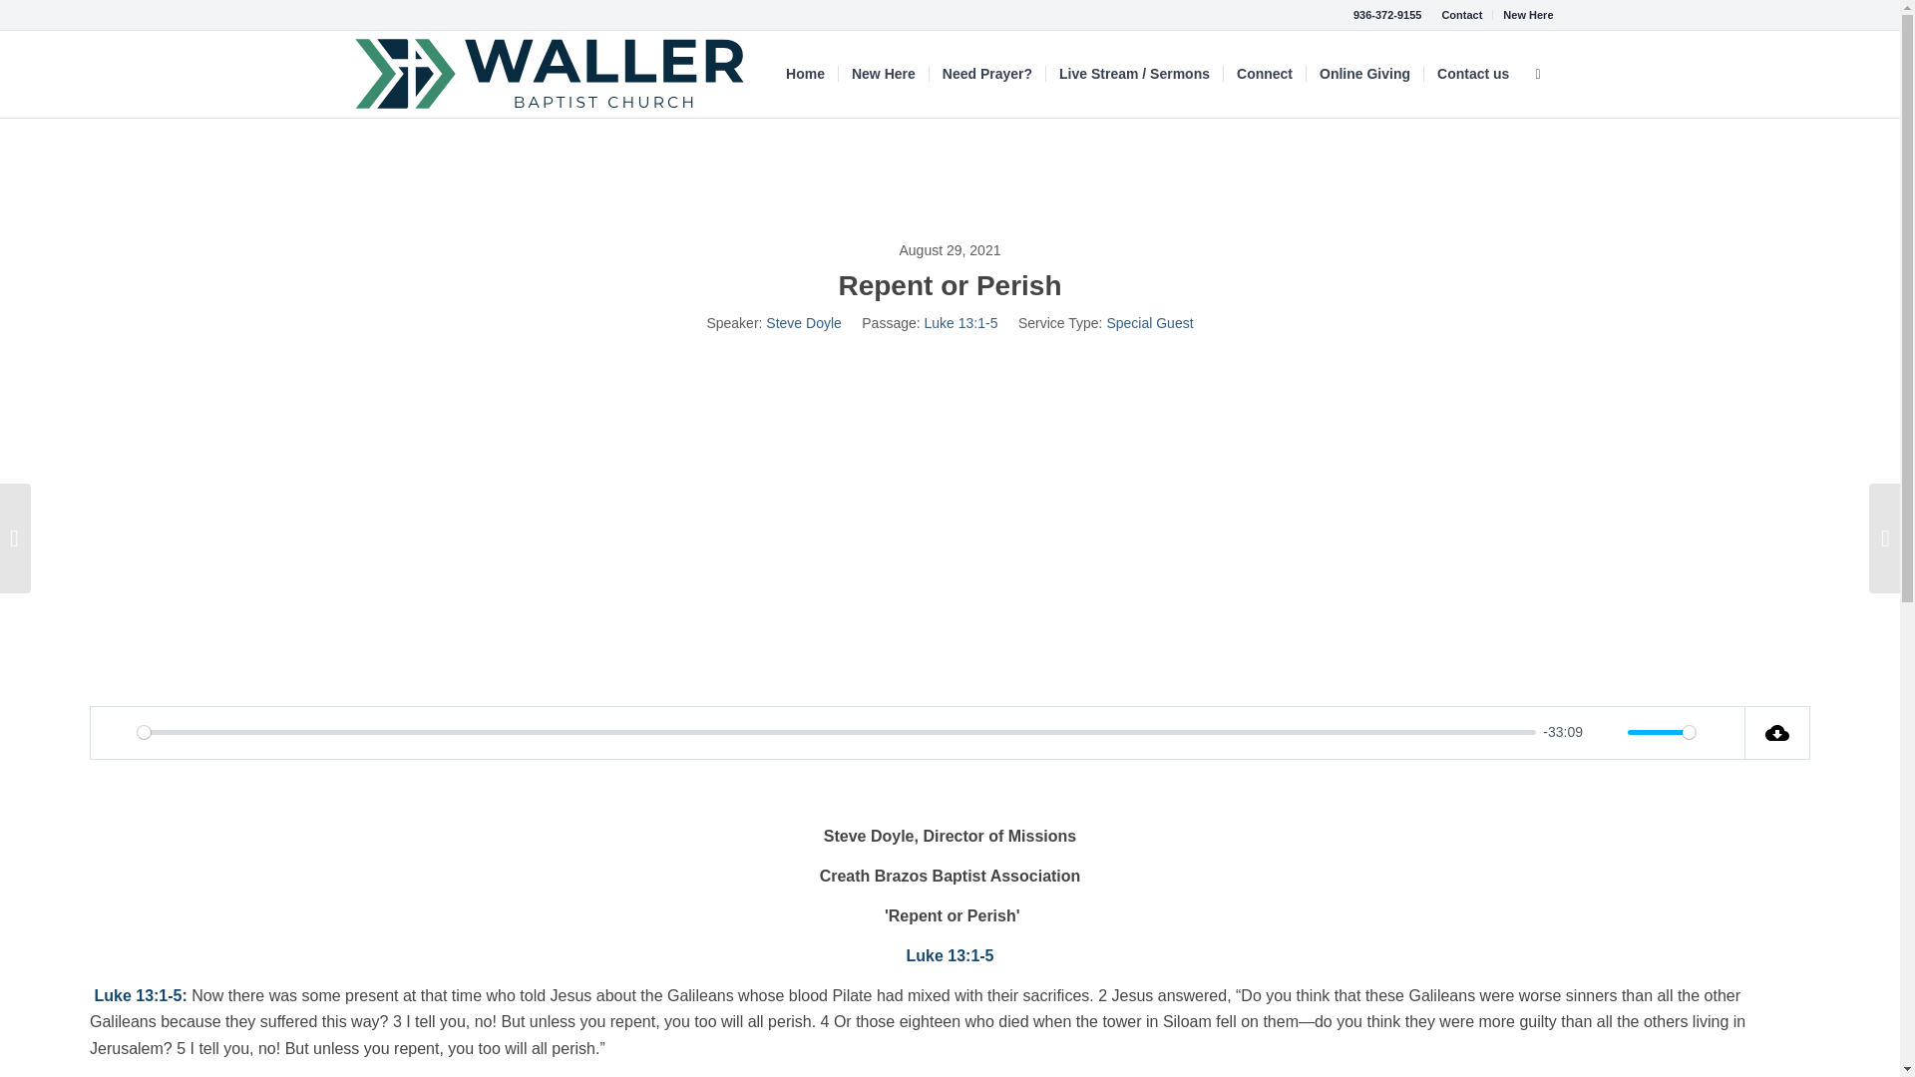  What do you see at coordinates (1364, 74) in the screenshot?
I see `Online Giving` at bounding box center [1364, 74].